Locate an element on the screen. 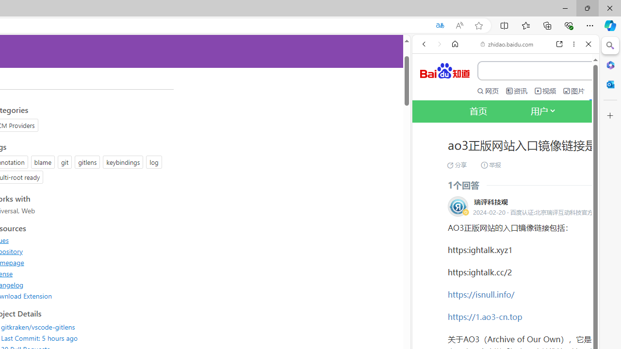 The height and width of the screenshot is (349, 621). Preferences is located at coordinates (577, 163).